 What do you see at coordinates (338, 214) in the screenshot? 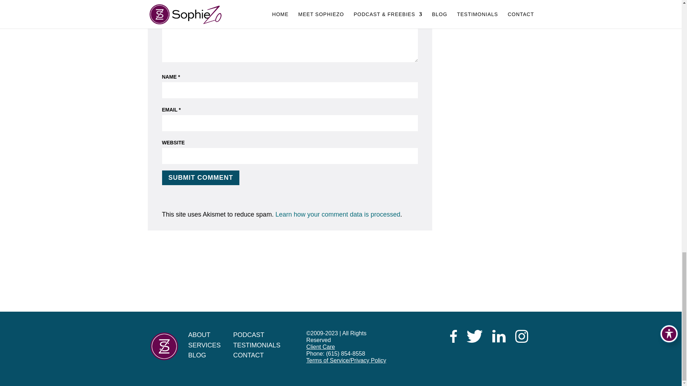
I see `Learn how your comment data is processed` at bounding box center [338, 214].